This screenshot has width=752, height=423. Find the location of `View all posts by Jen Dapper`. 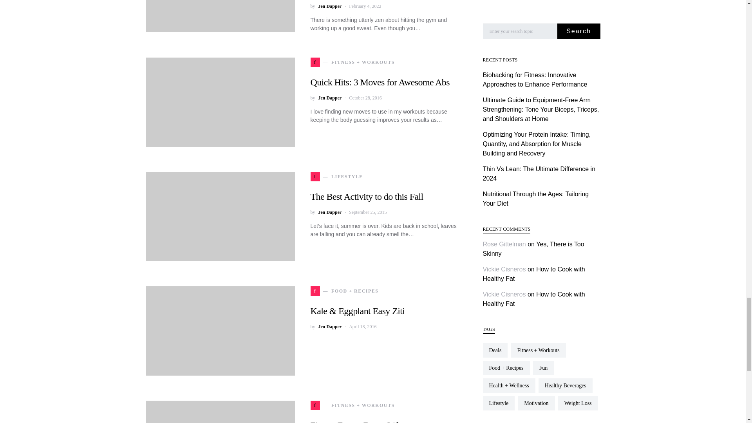

View all posts by Jen Dapper is located at coordinates (330, 98).